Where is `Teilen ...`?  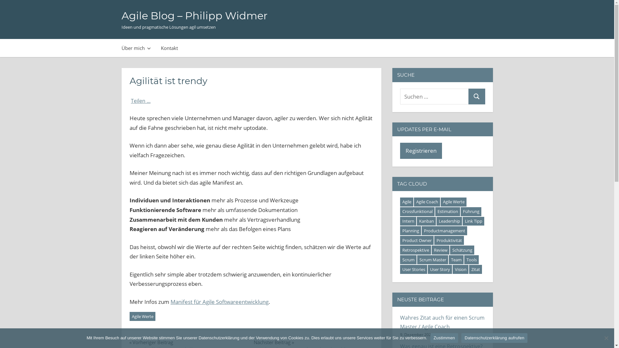
Teilen ... is located at coordinates (141, 101).